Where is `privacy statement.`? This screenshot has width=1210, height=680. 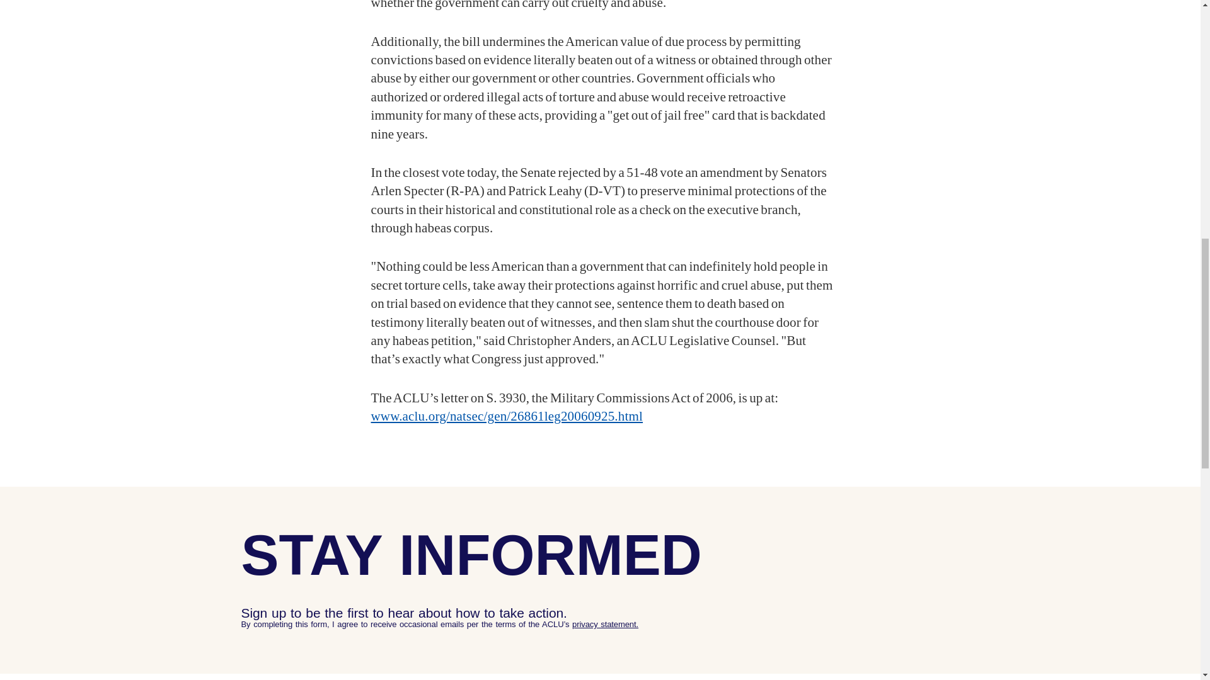 privacy statement. is located at coordinates (605, 624).